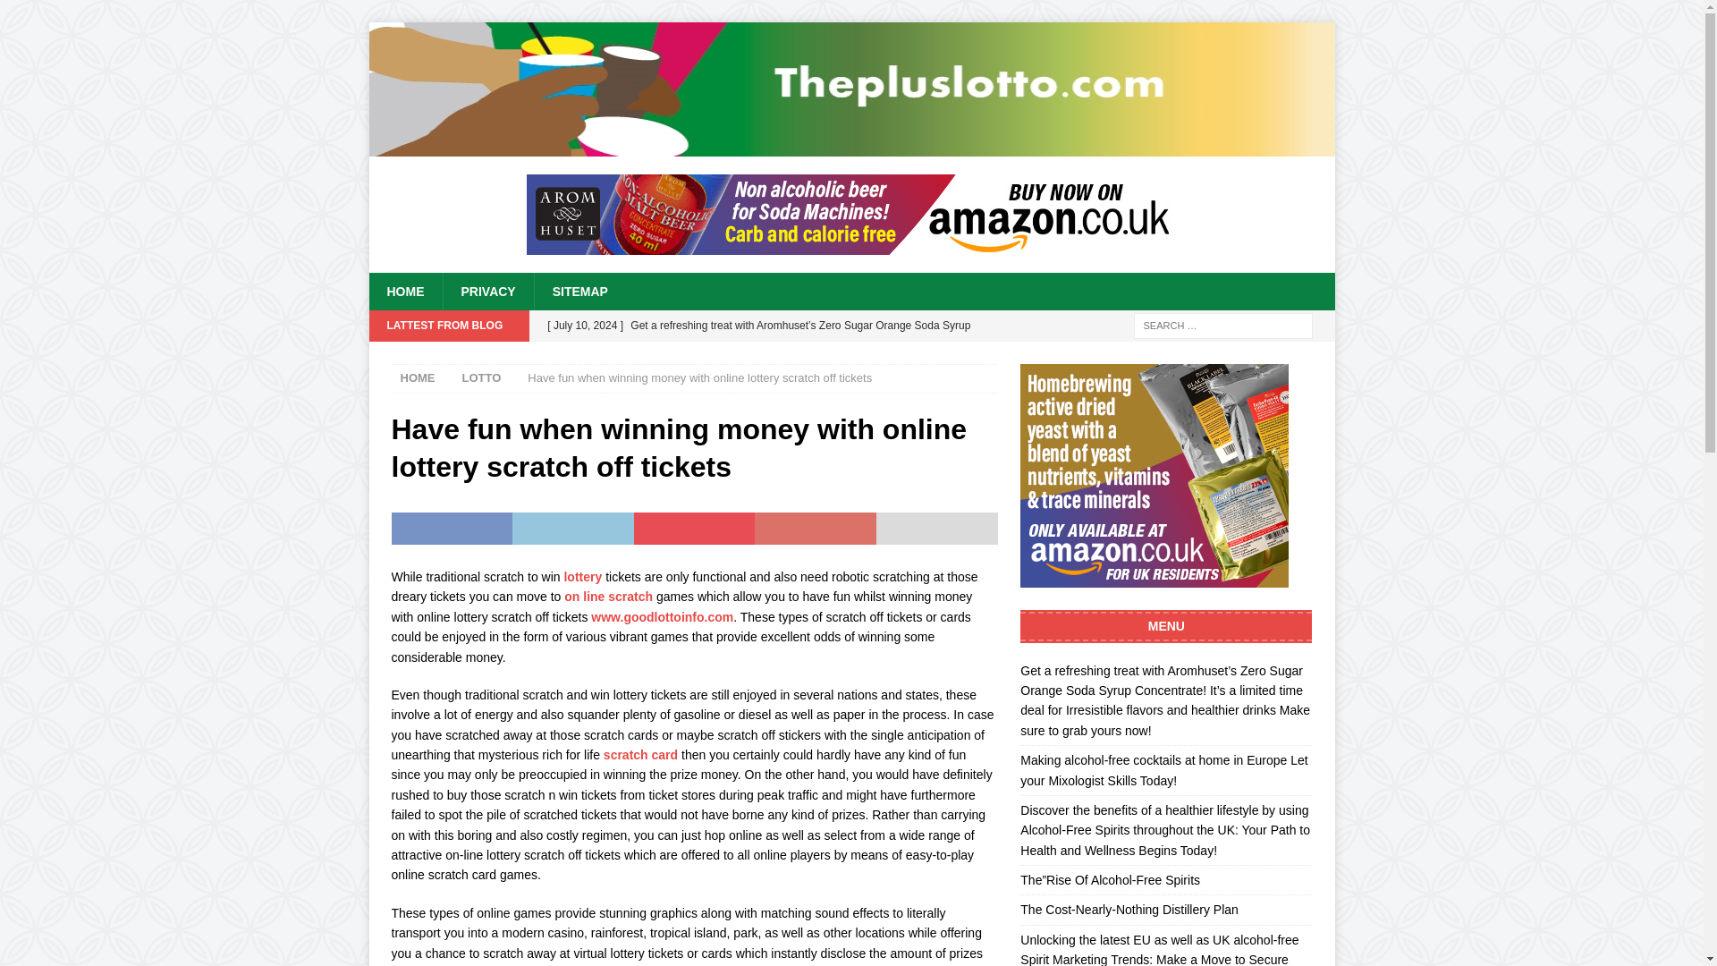 The height and width of the screenshot is (966, 1717). I want to click on LOTTO, so click(481, 377).